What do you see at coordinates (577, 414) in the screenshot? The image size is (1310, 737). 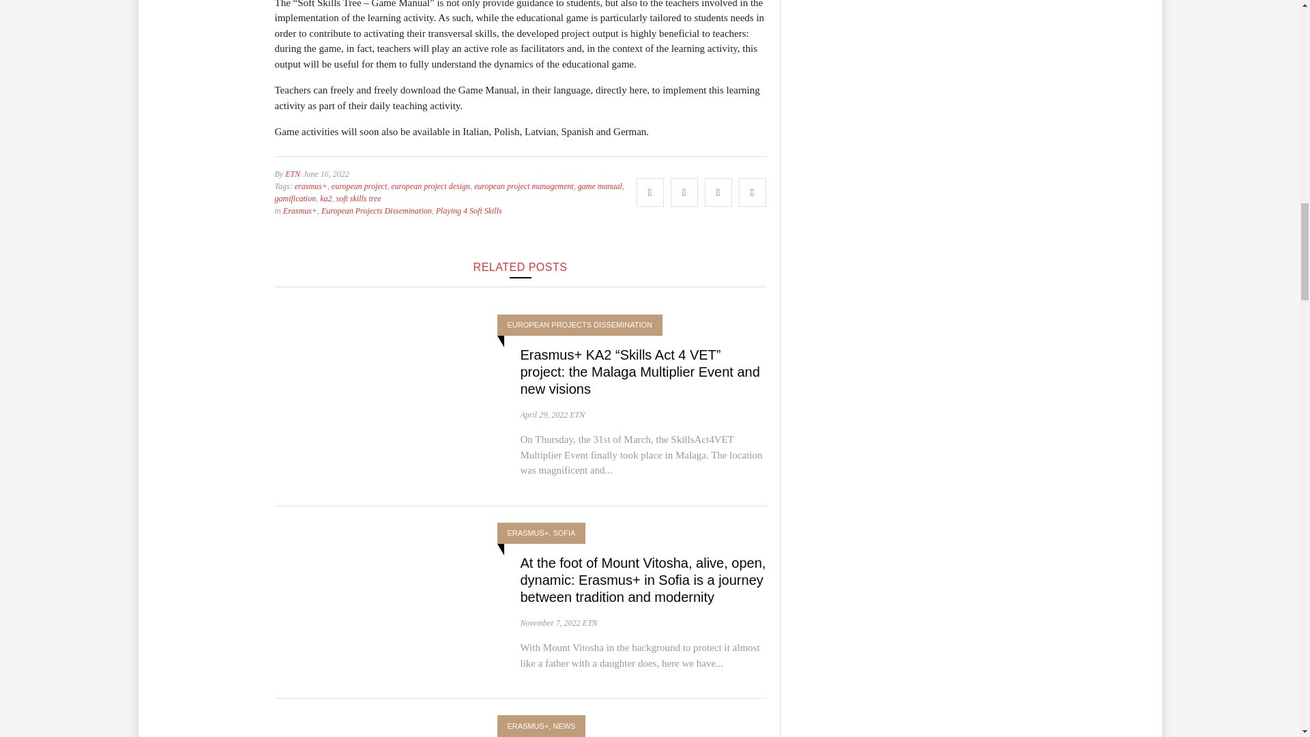 I see `Posts by ETN` at bounding box center [577, 414].